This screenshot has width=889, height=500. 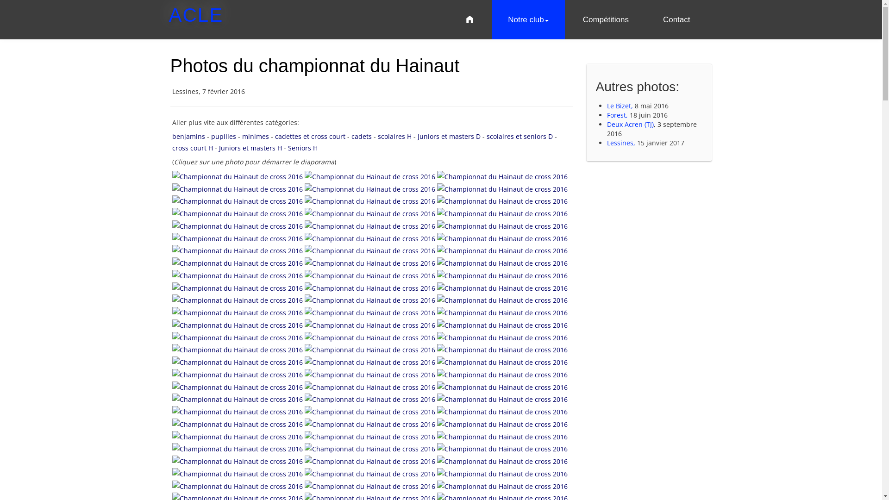 I want to click on Championnat du Hainaut de cross 2016, so click(x=371, y=374).